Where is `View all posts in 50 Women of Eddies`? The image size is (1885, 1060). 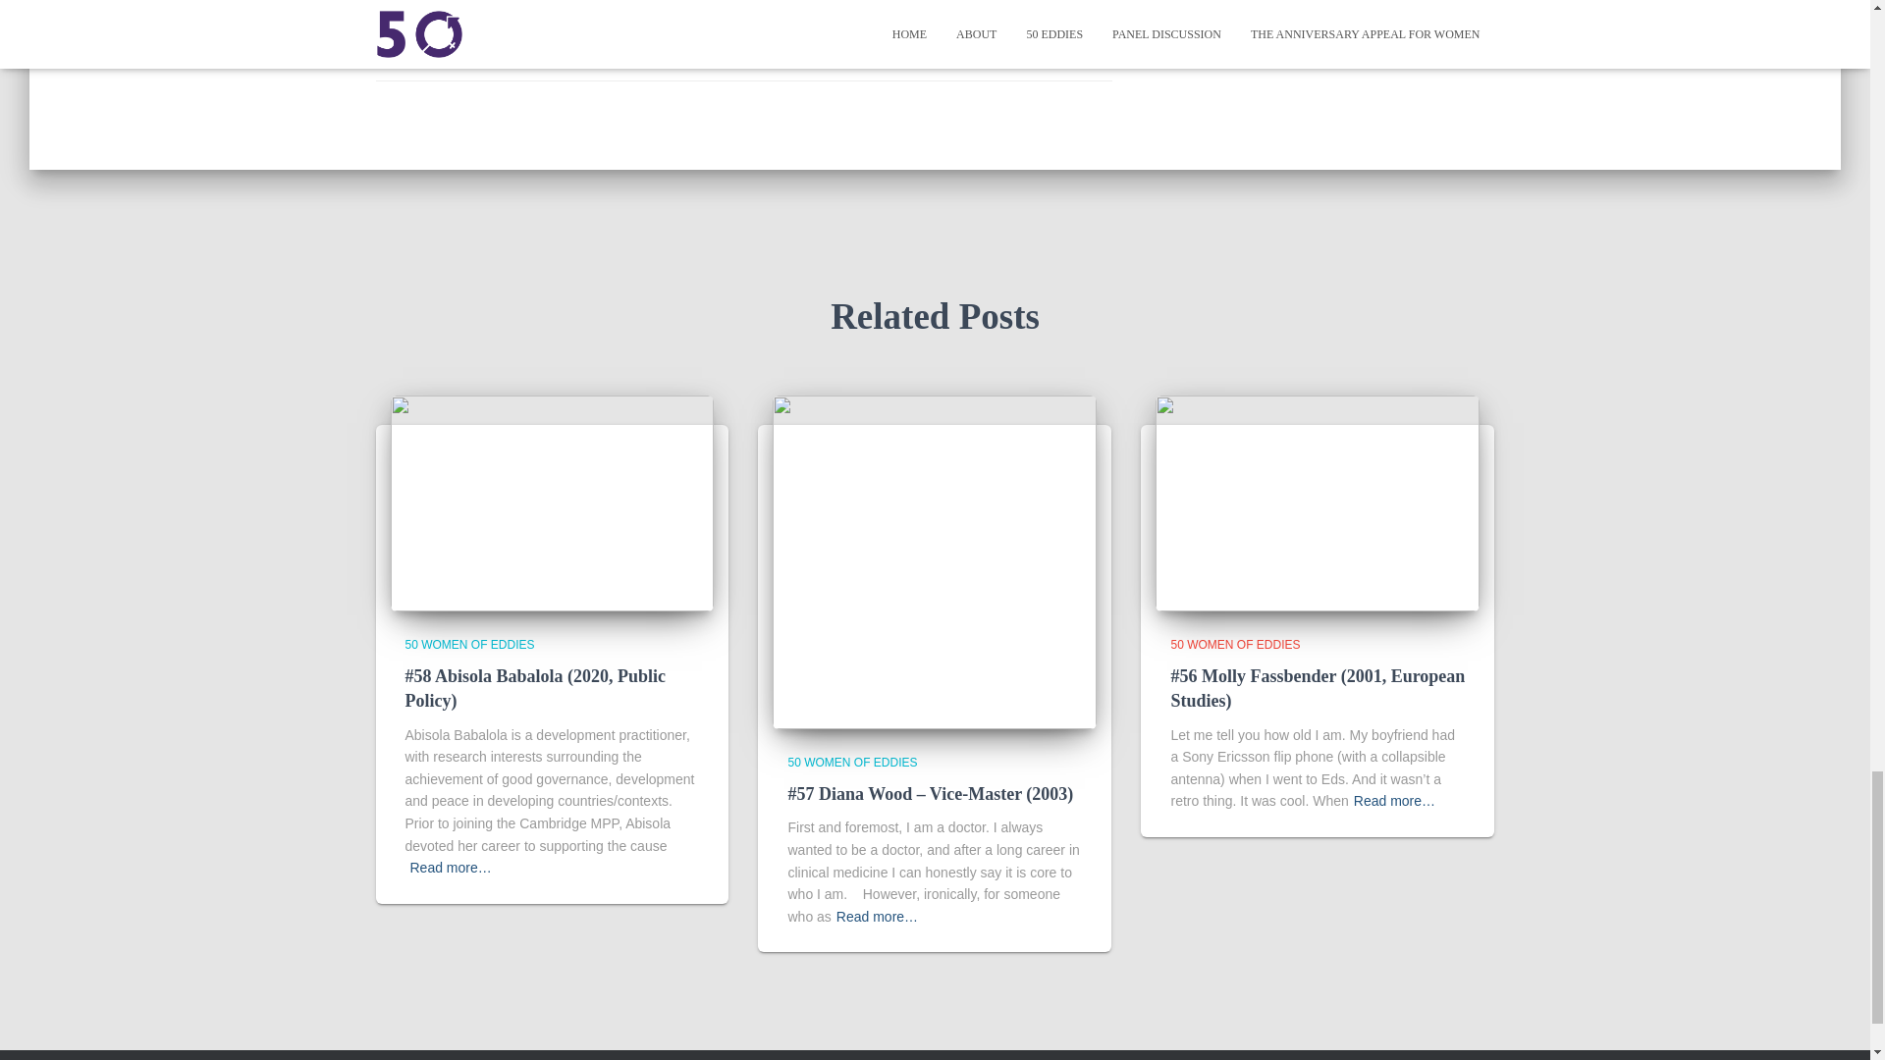
View all posts in 50 Women of Eddies is located at coordinates (852, 763).